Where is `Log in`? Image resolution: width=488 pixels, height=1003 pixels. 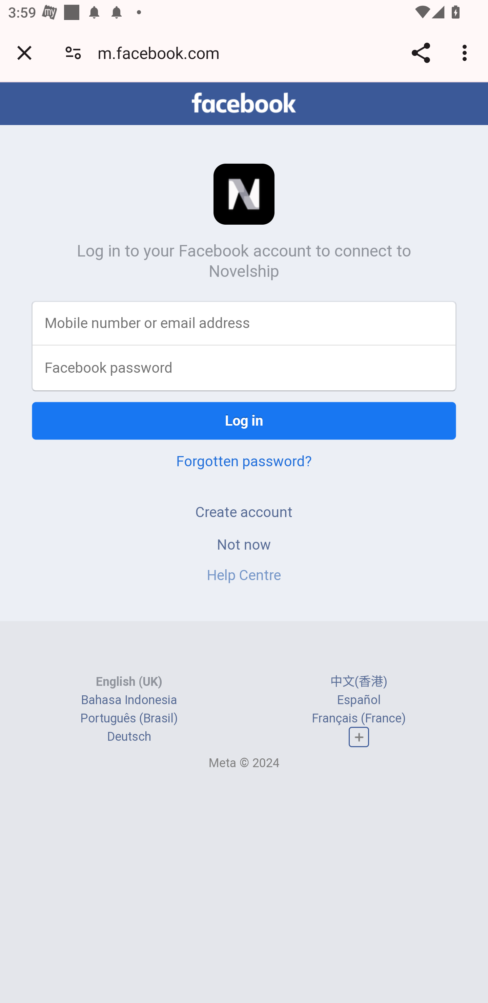 Log in is located at coordinates (244, 421).